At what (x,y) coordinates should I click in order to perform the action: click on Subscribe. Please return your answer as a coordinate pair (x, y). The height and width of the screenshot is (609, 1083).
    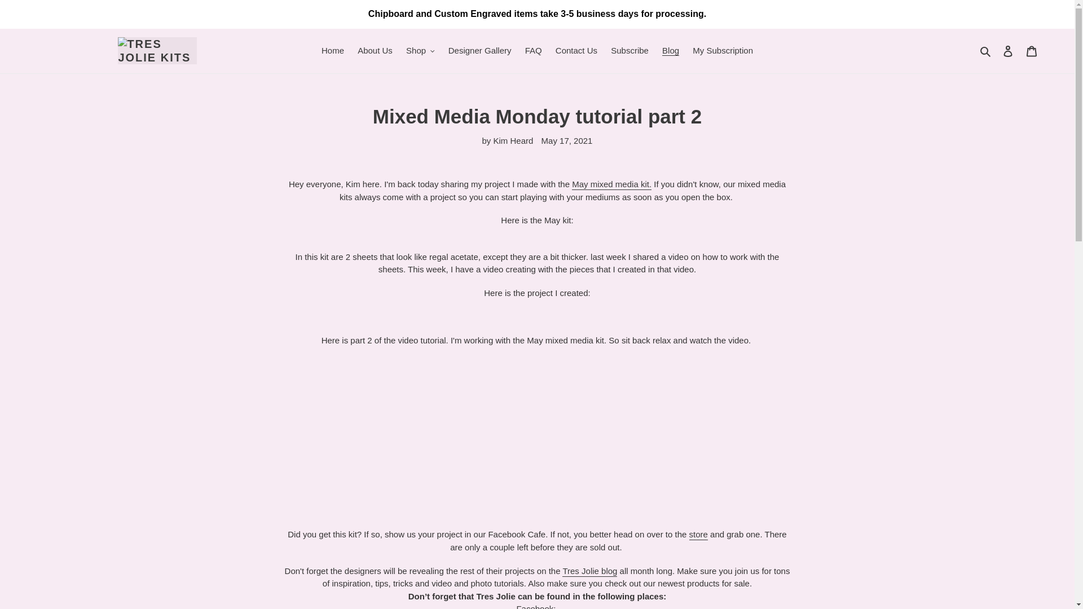
    Looking at the image, I should click on (629, 51).